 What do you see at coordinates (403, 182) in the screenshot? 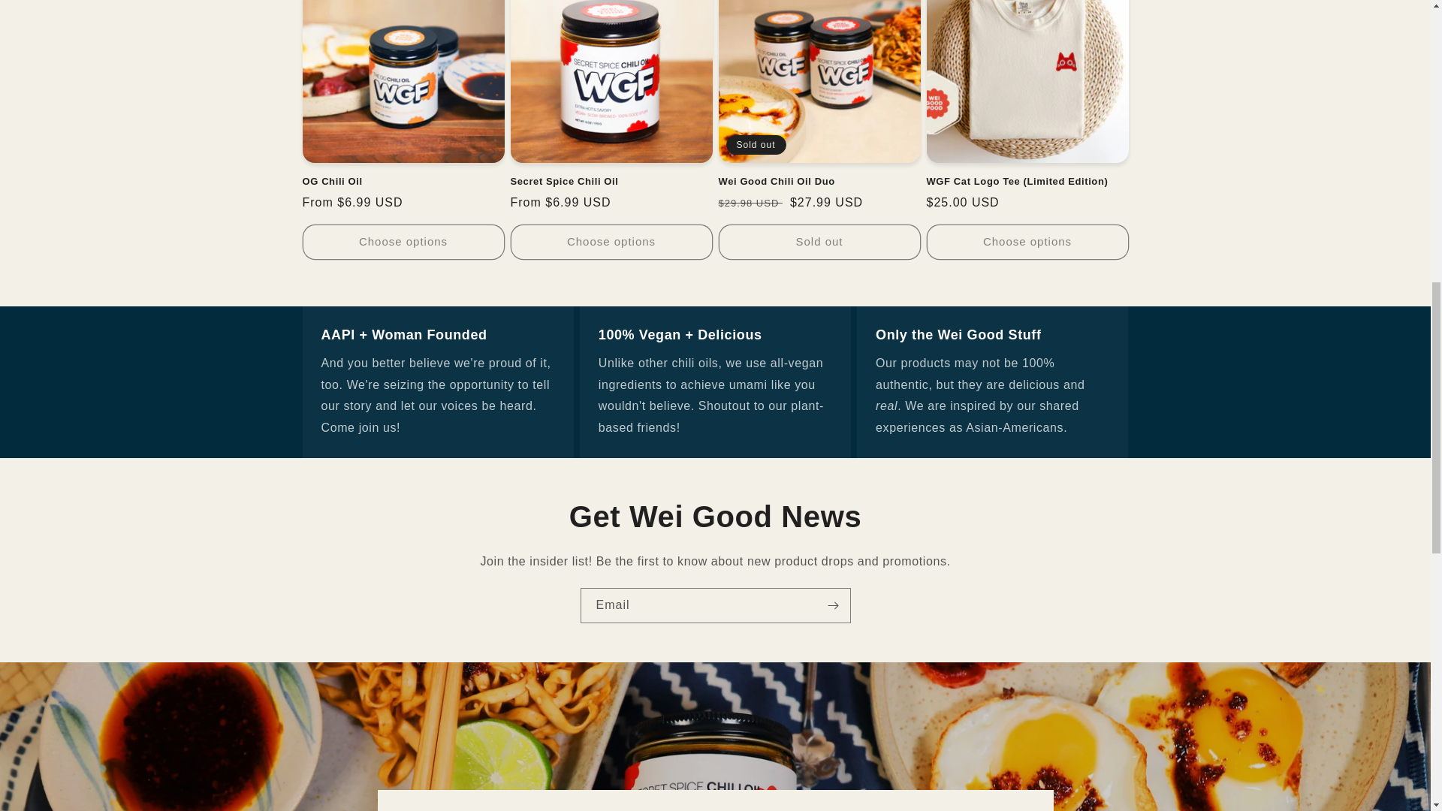
I see `OG Chili Oil` at bounding box center [403, 182].